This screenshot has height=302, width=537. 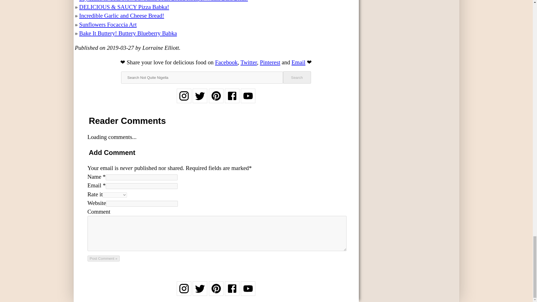 What do you see at coordinates (248, 100) in the screenshot?
I see `Follow on YouTube` at bounding box center [248, 100].